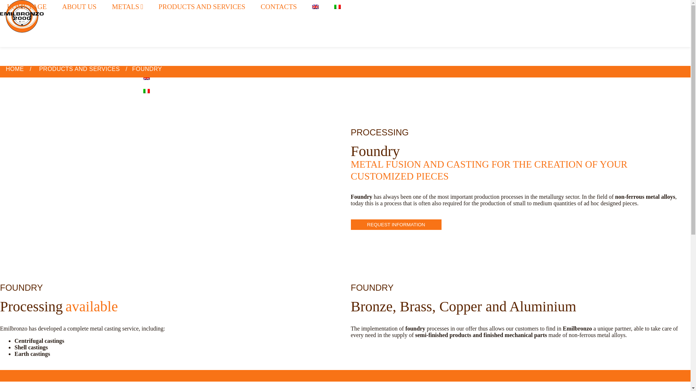 The image size is (696, 391). I want to click on Contacts, so click(173, 64).